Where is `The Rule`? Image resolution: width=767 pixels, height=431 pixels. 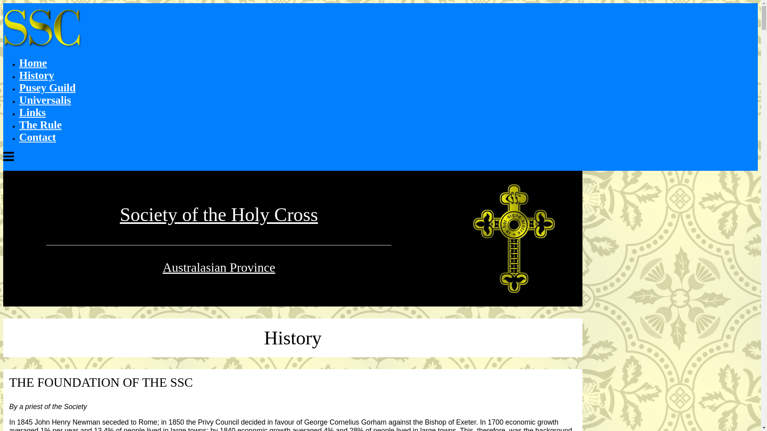
The Rule is located at coordinates (41, 125).